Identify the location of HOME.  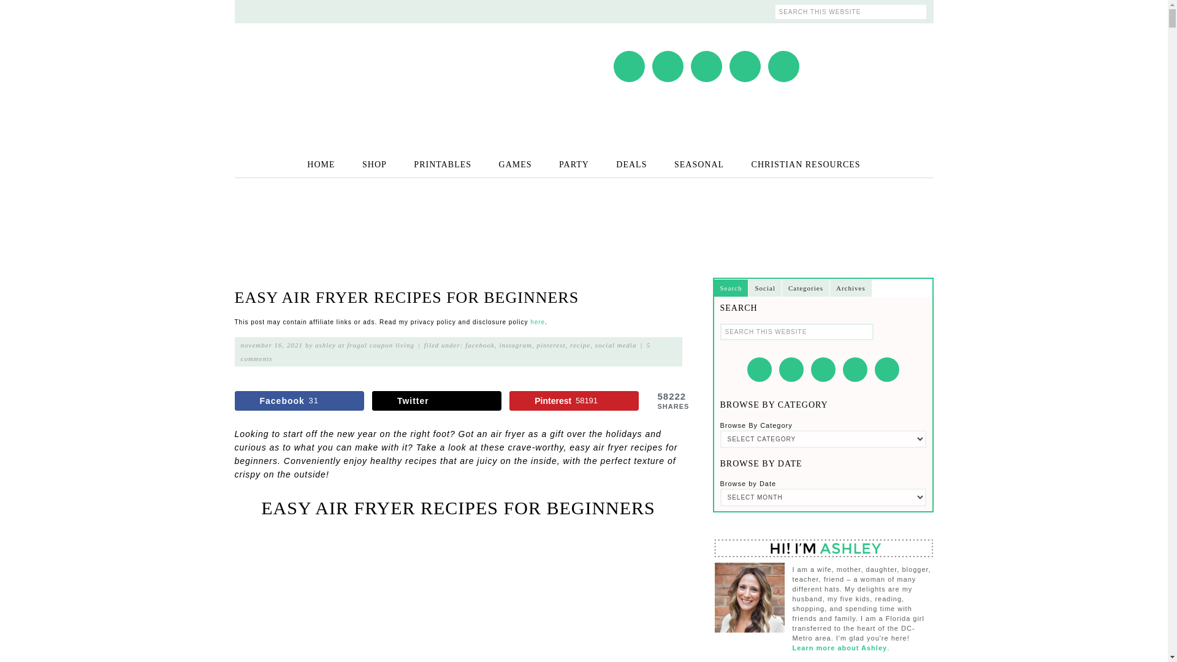
(321, 164).